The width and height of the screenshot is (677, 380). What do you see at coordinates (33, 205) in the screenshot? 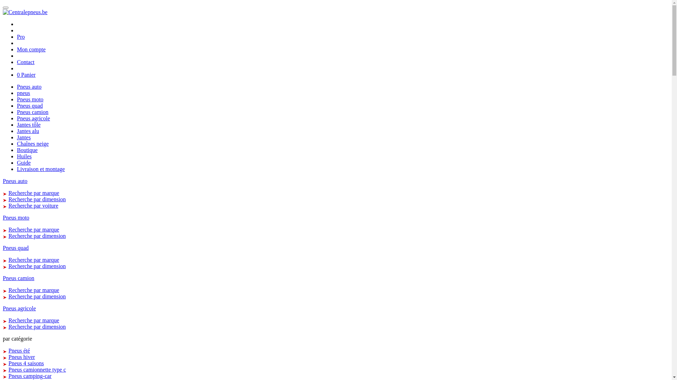
I see `Recherche par voiture` at bounding box center [33, 205].